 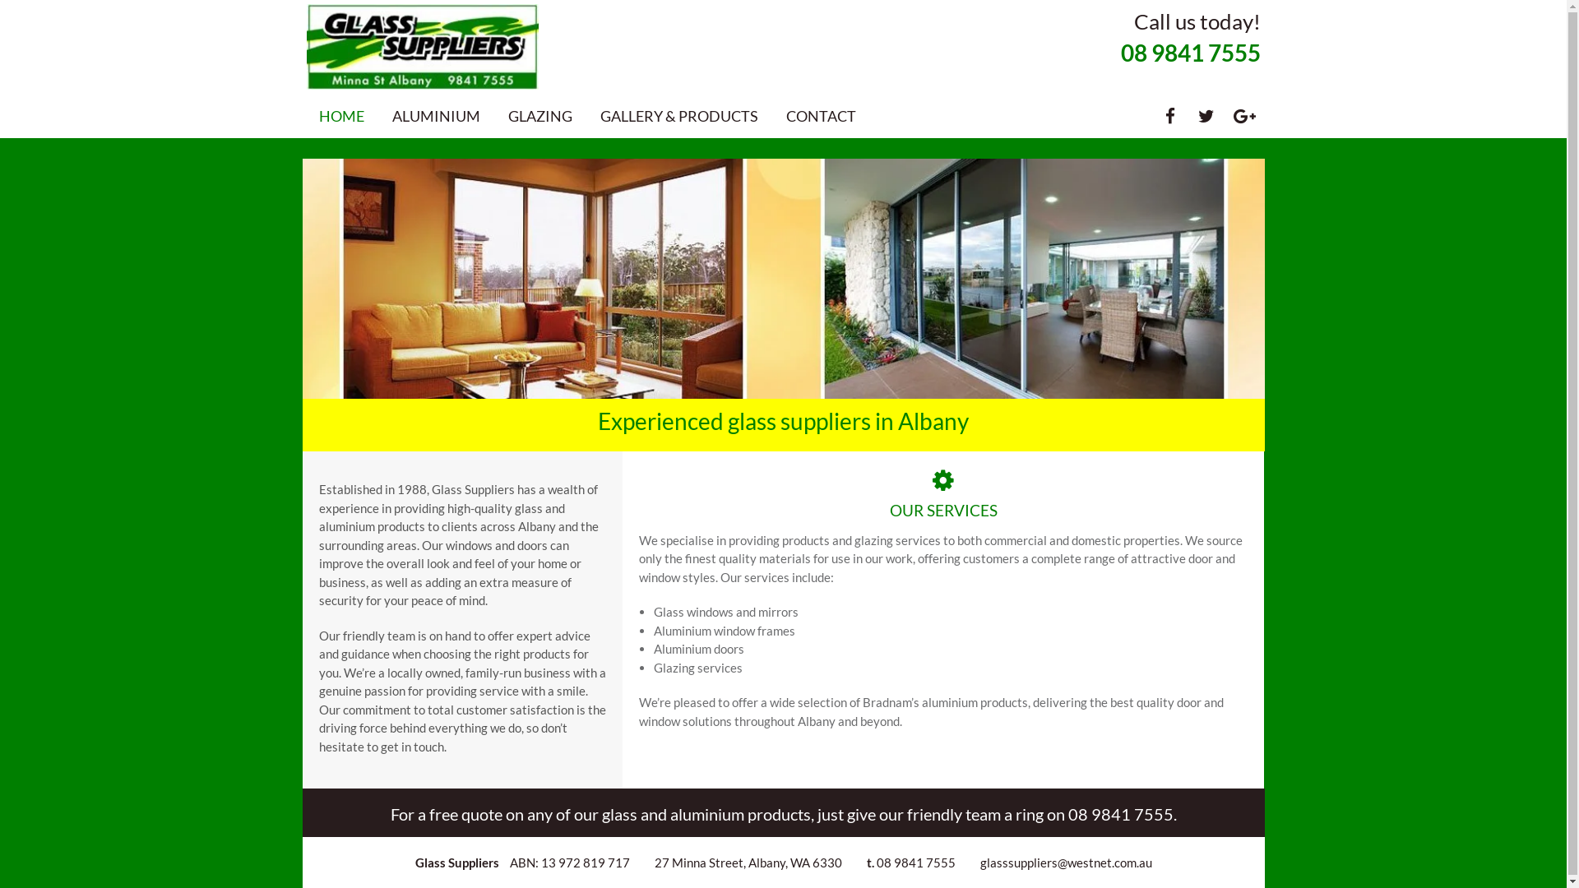 What do you see at coordinates (916, 863) in the screenshot?
I see `08 9841 7555` at bounding box center [916, 863].